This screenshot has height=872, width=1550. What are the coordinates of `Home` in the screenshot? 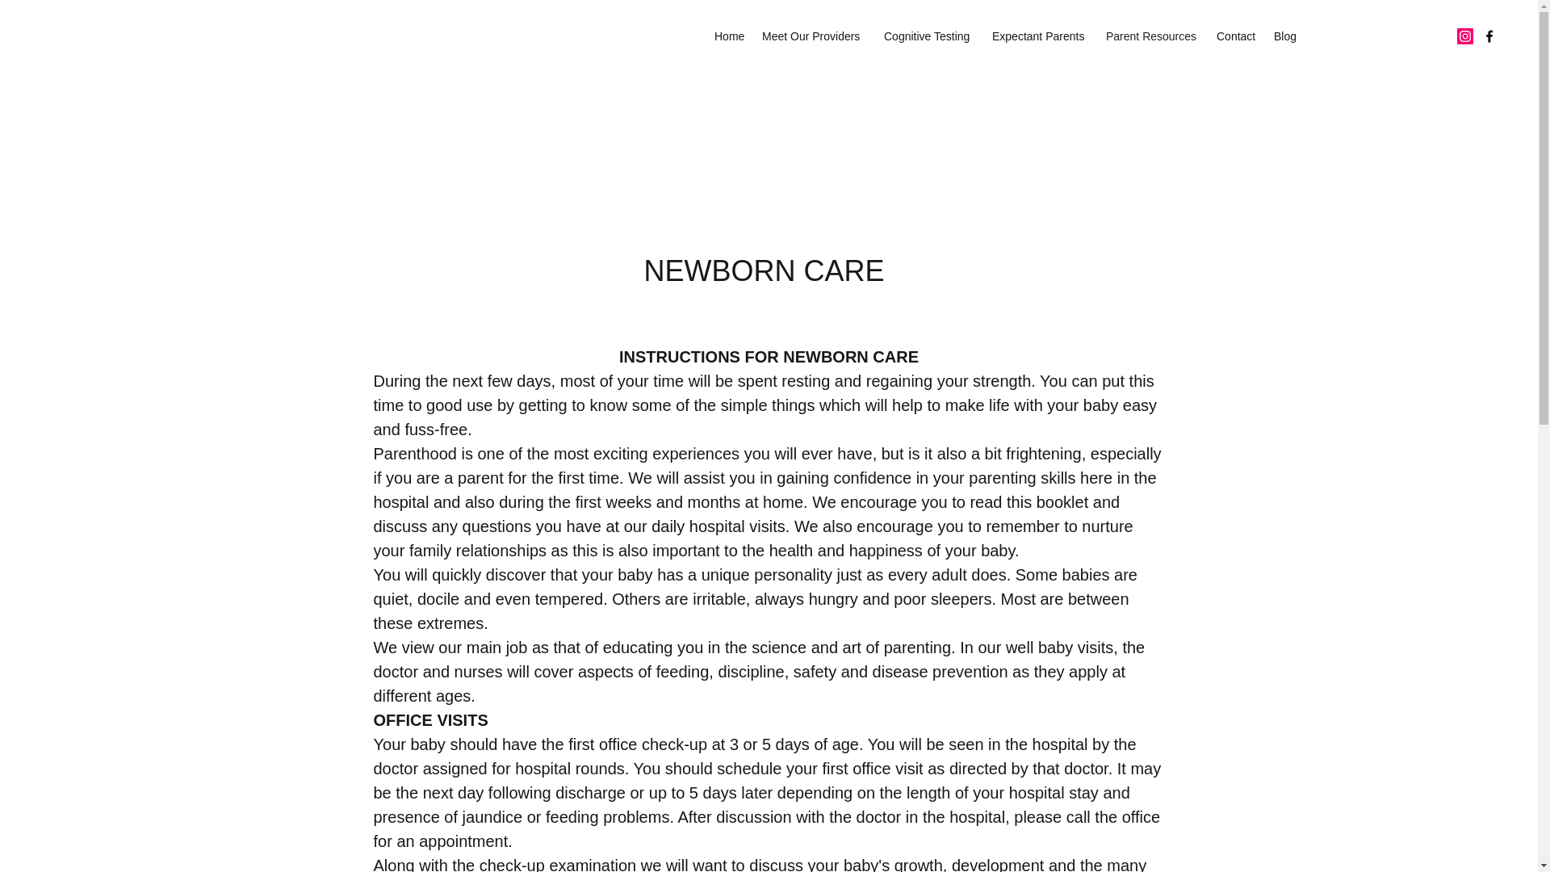 It's located at (730, 36).